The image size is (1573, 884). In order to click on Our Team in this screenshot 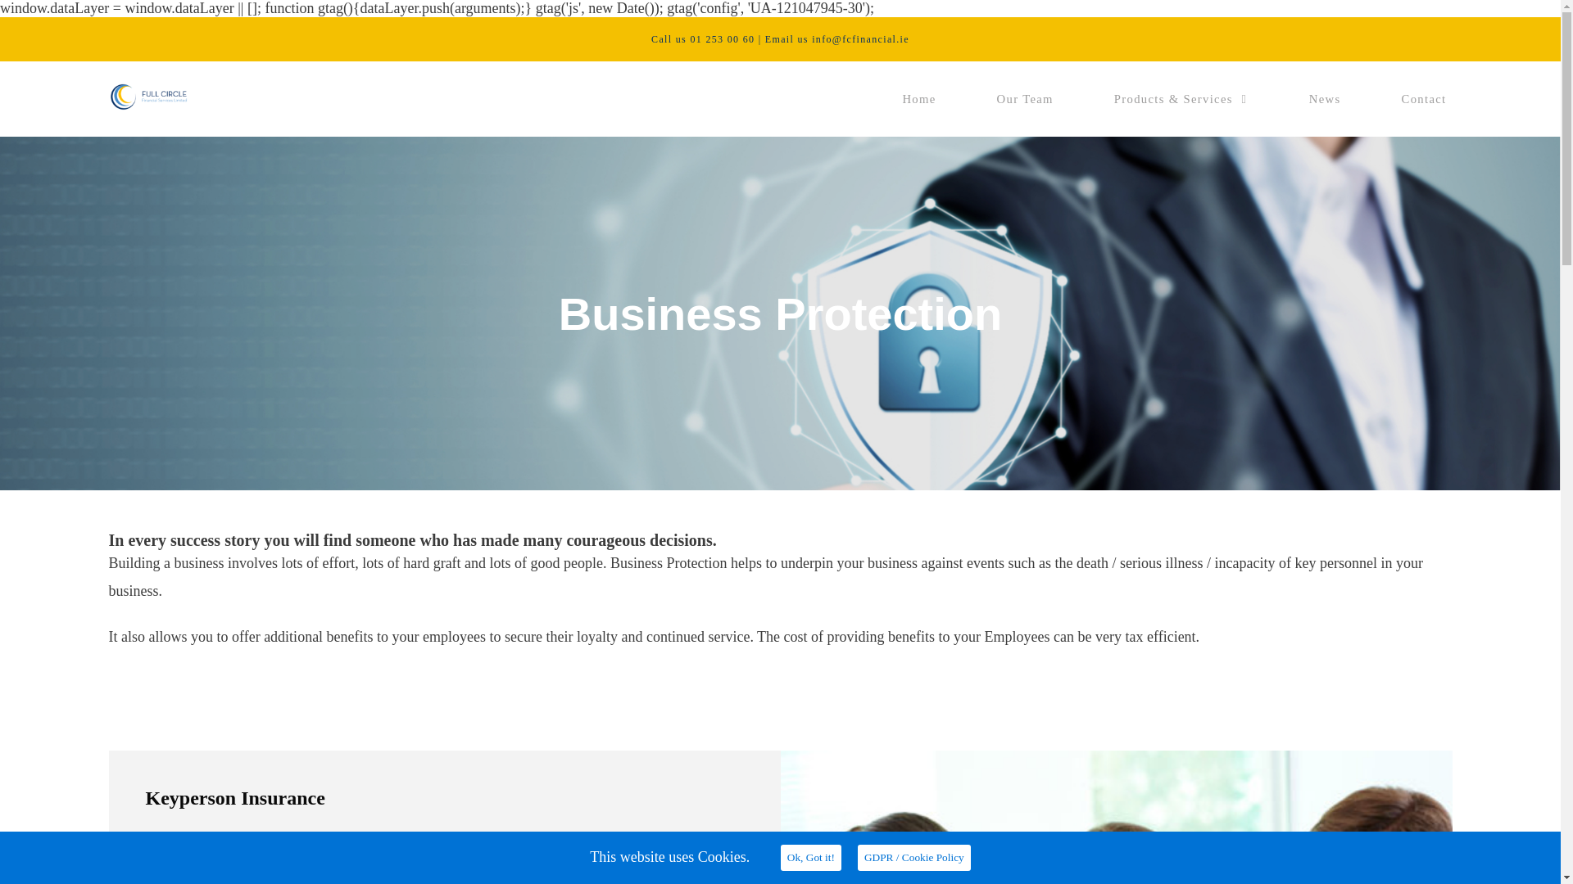, I will do `click(1024, 98)`.